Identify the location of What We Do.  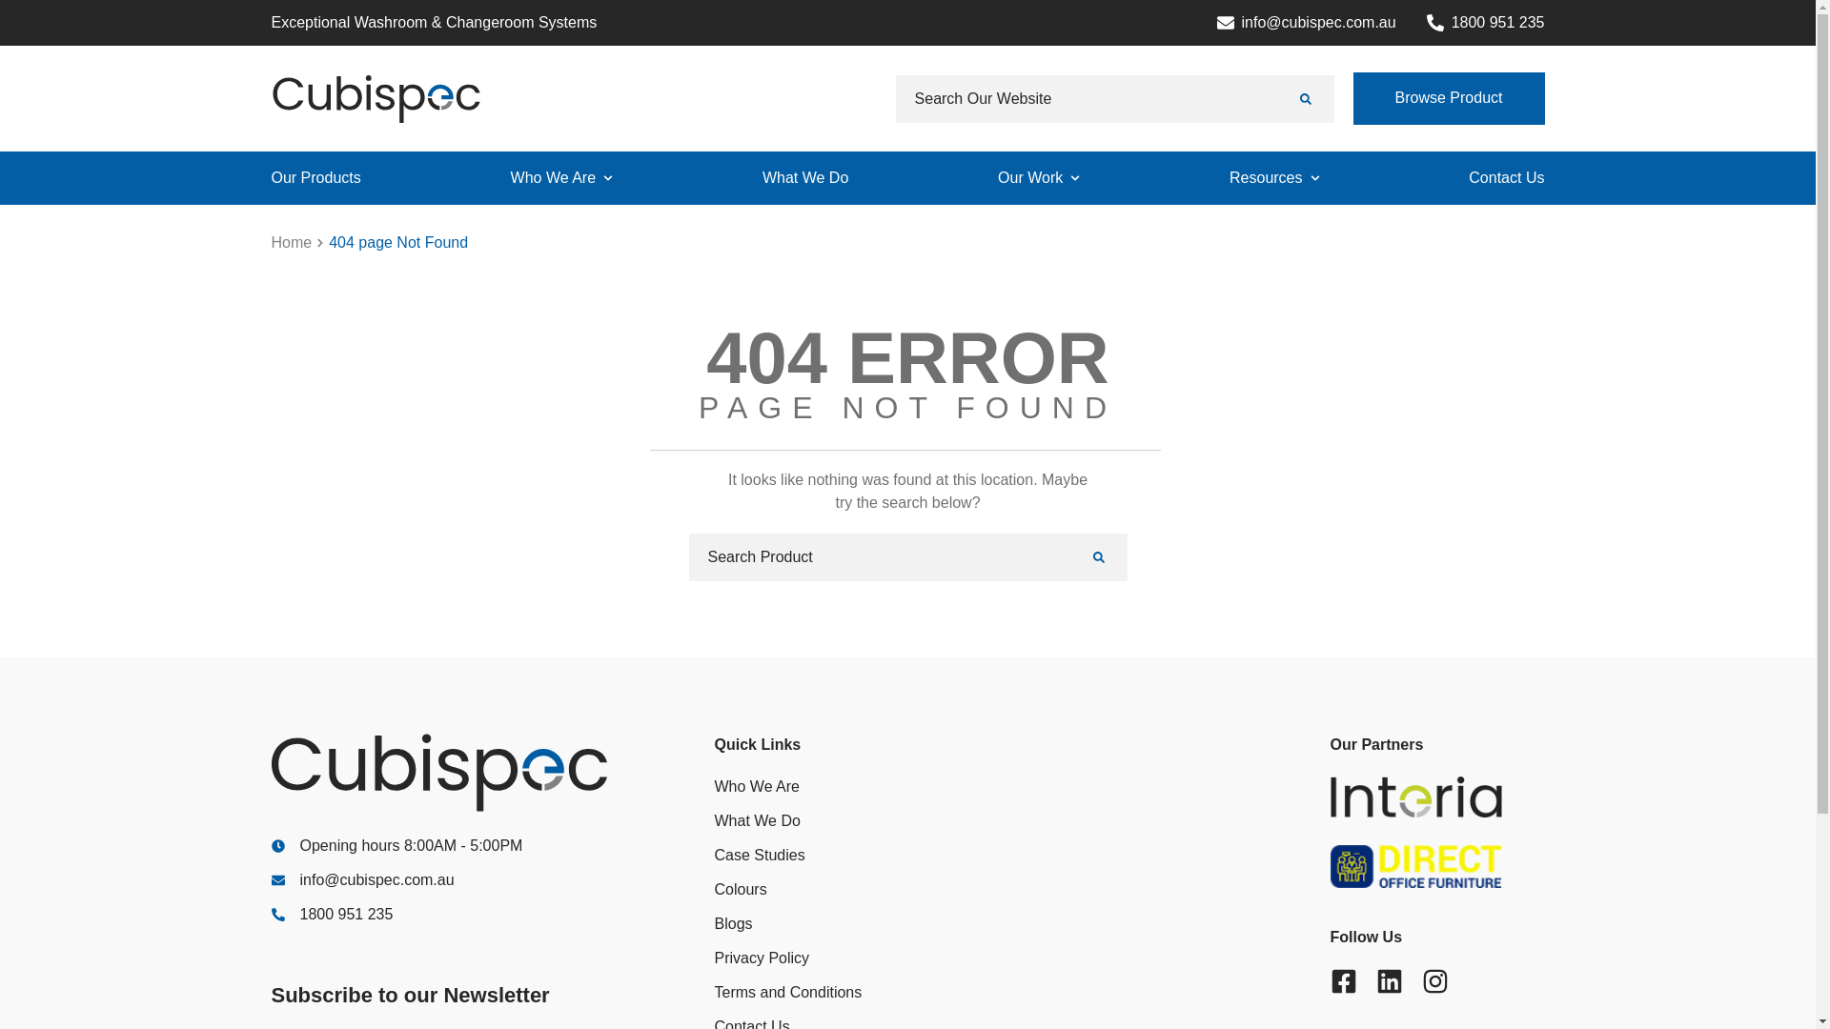
(805, 178).